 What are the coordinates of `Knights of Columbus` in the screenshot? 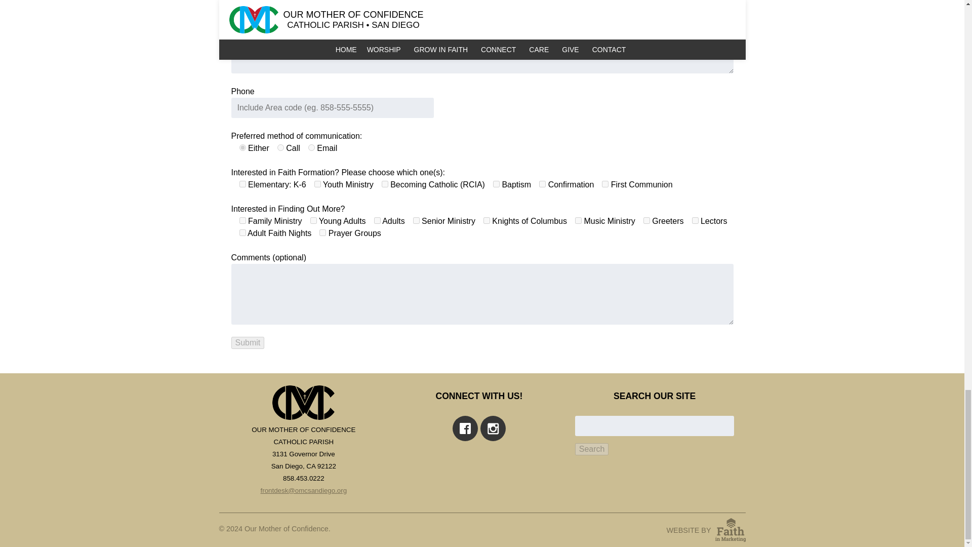 It's located at (486, 220).